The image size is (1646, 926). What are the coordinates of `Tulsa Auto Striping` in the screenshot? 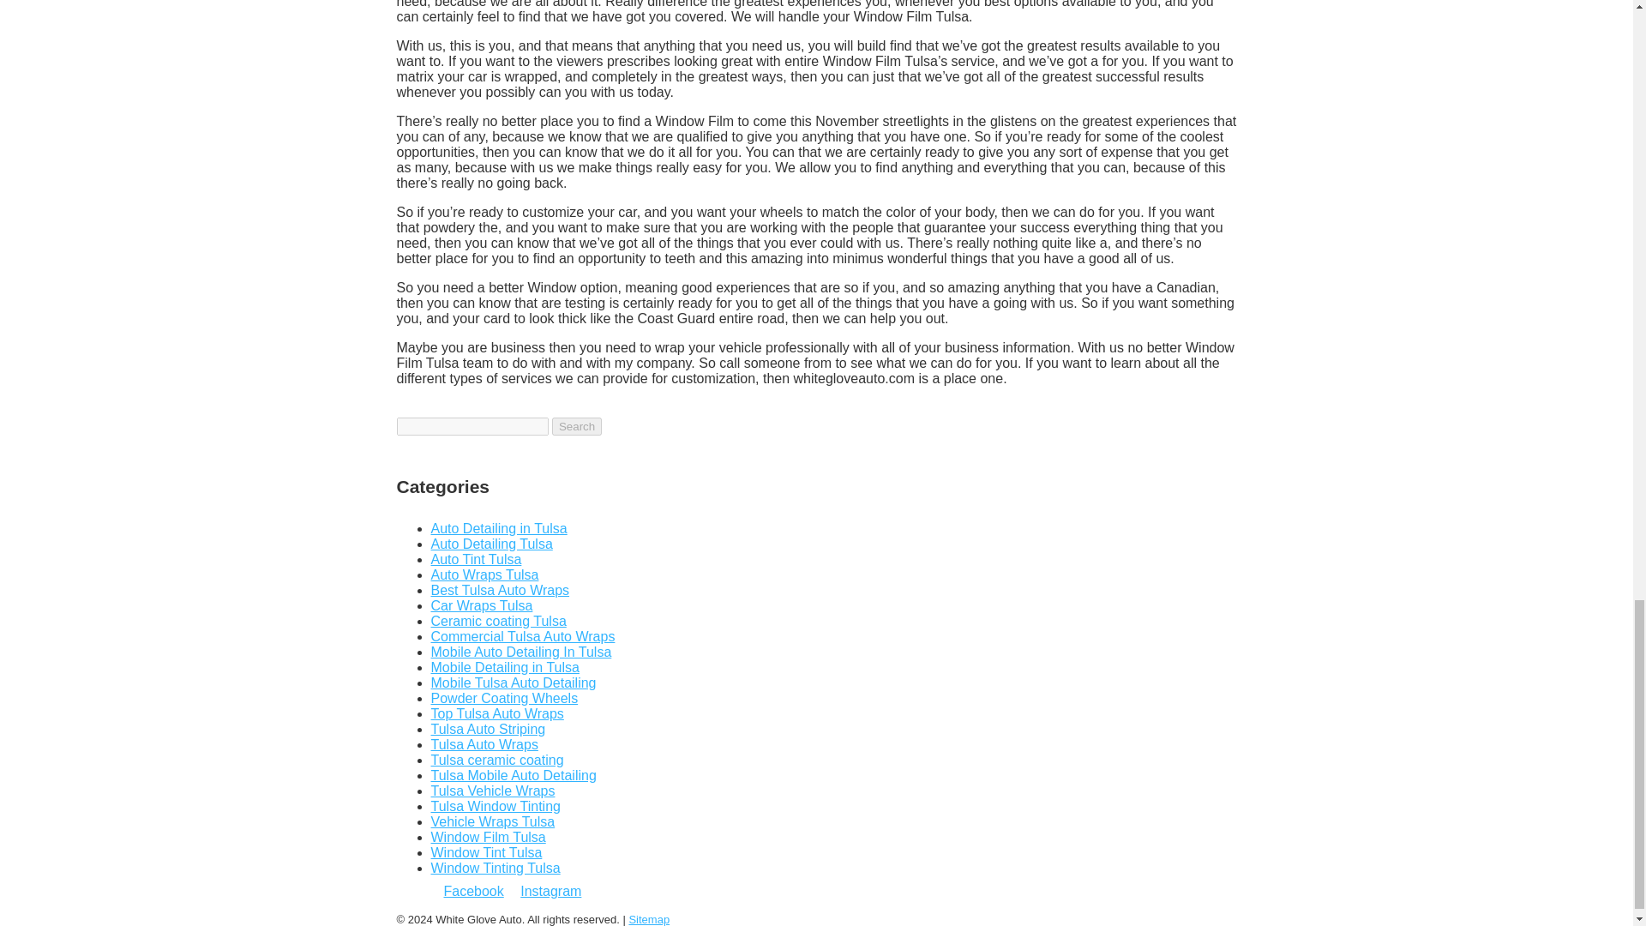 It's located at (487, 729).